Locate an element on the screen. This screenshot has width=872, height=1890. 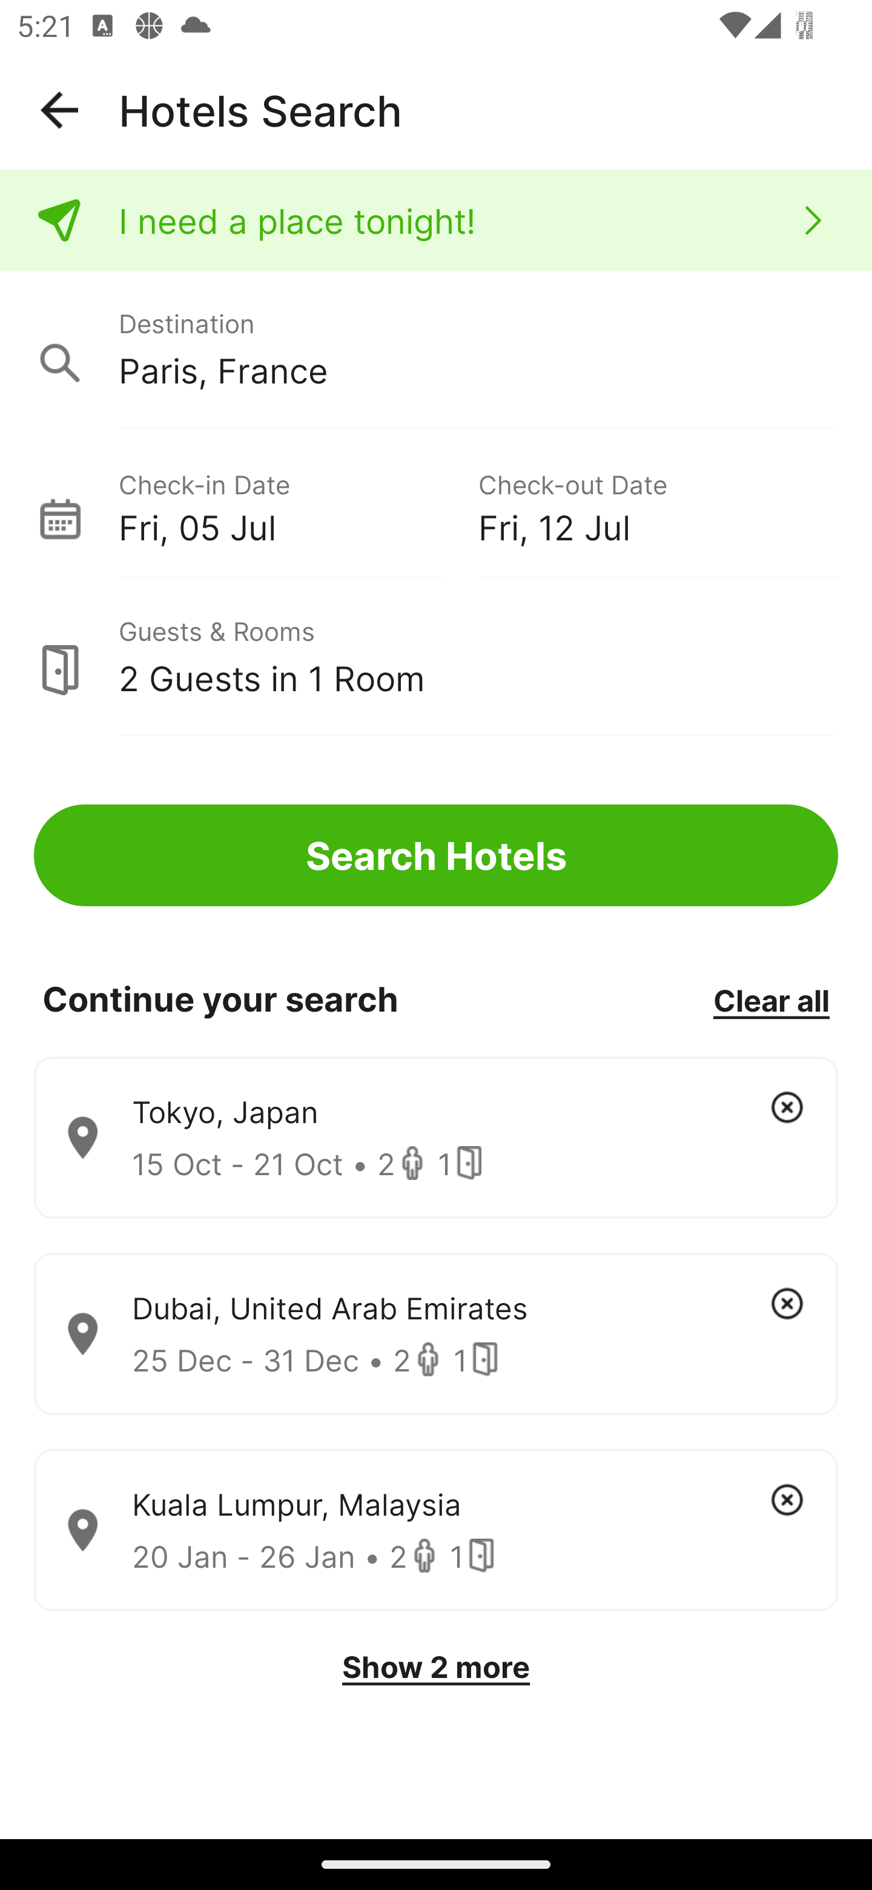
Tokyo, Japan 15 Oct - 21 Oct • 2  1  is located at coordinates (436, 1138).